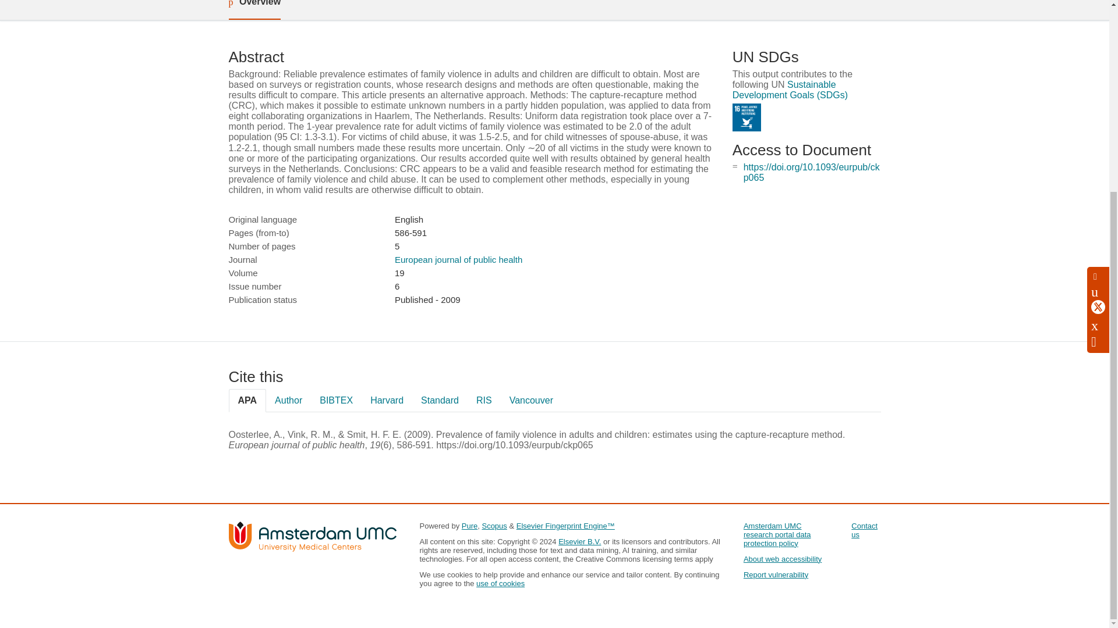 The image size is (1118, 628). What do you see at coordinates (776, 575) in the screenshot?
I see `Report vulnerability` at bounding box center [776, 575].